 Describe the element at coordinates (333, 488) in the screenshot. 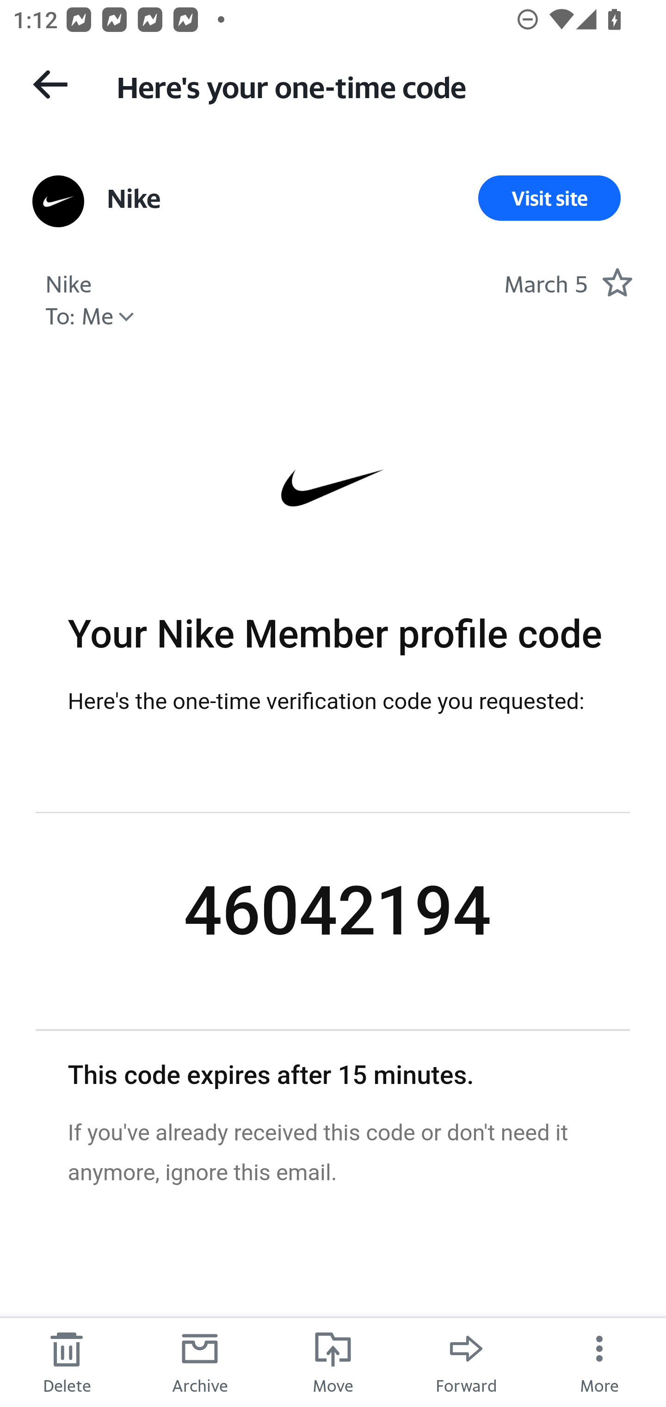

I see `image` at that location.